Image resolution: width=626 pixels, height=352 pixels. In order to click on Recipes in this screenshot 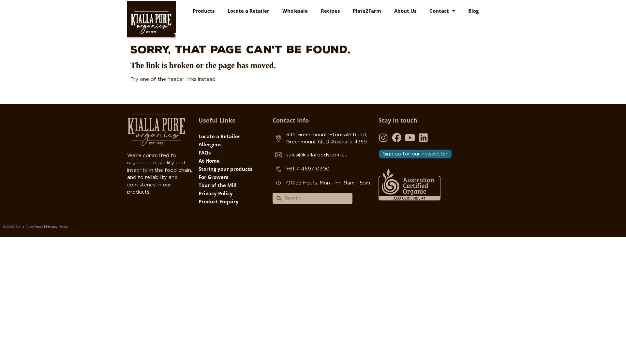, I will do `click(330, 11)`.